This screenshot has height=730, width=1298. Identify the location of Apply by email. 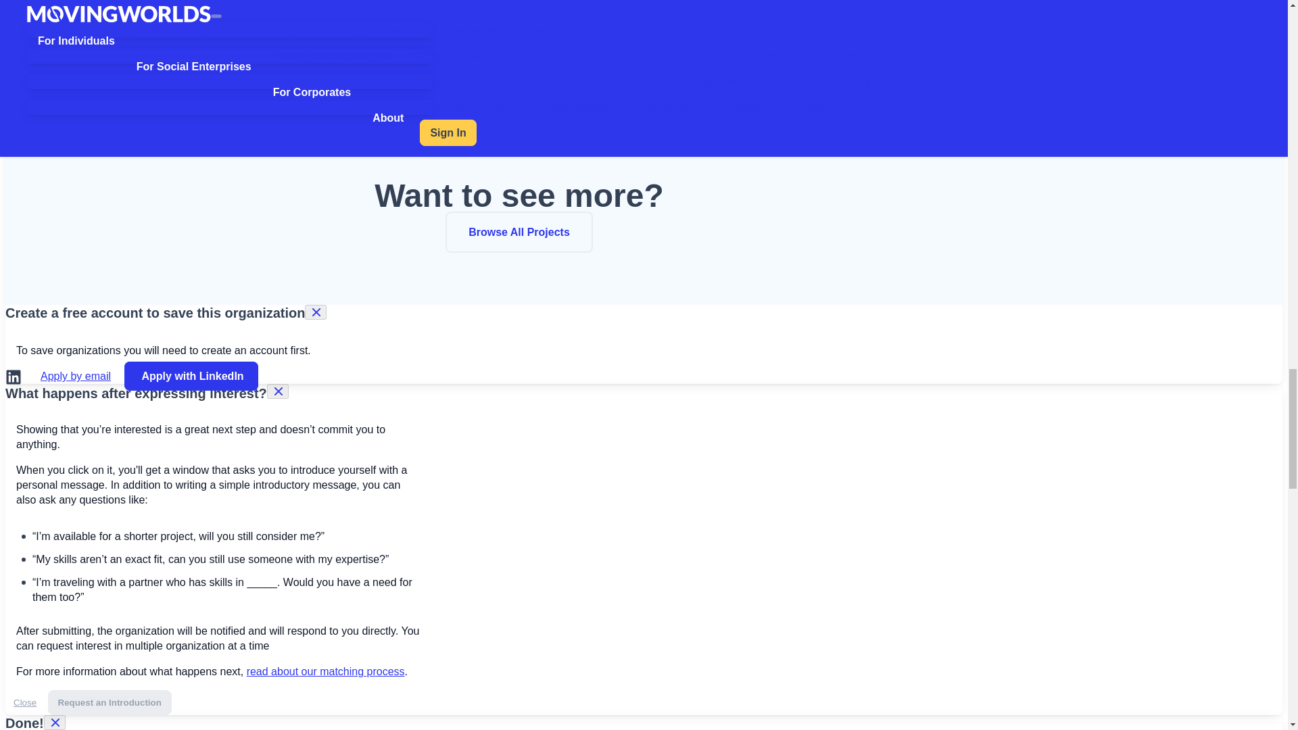
(76, 376).